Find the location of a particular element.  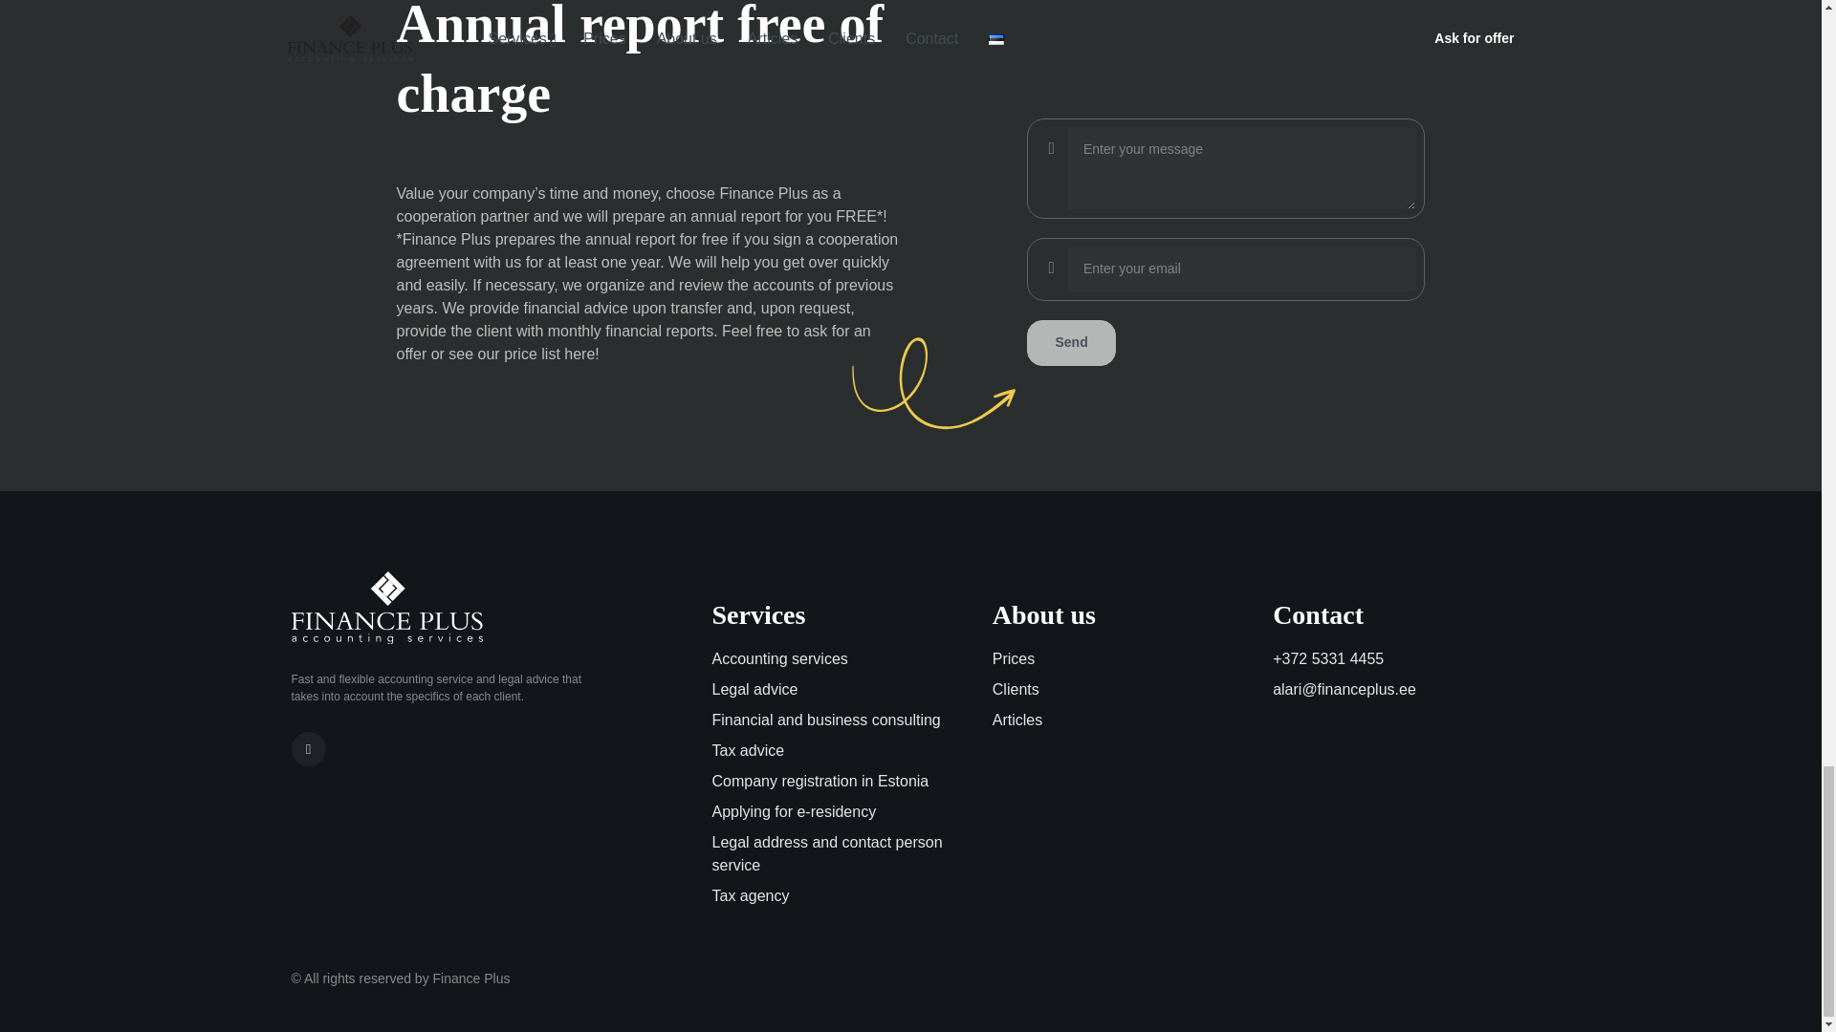

Facebook is located at coordinates (307, 749).